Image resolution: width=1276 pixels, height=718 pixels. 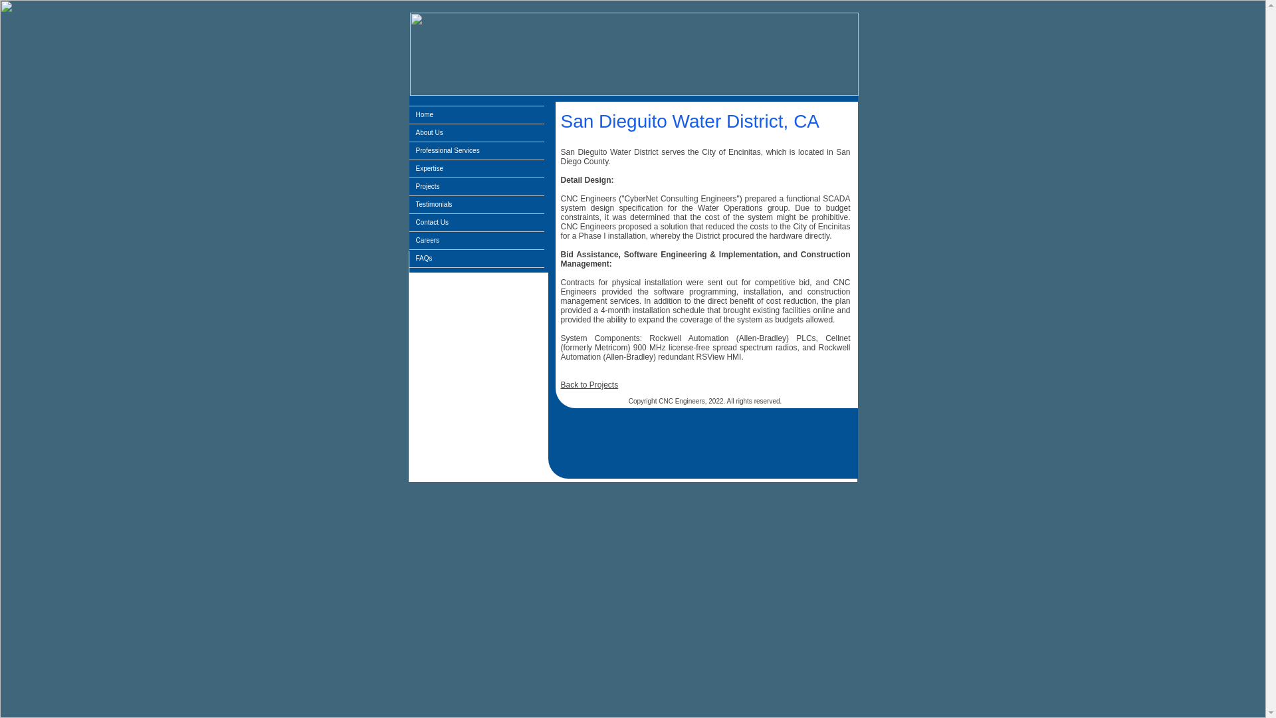 What do you see at coordinates (590, 385) in the screenshot?
I see `Back to Projects` at bounding box center [590, 385].